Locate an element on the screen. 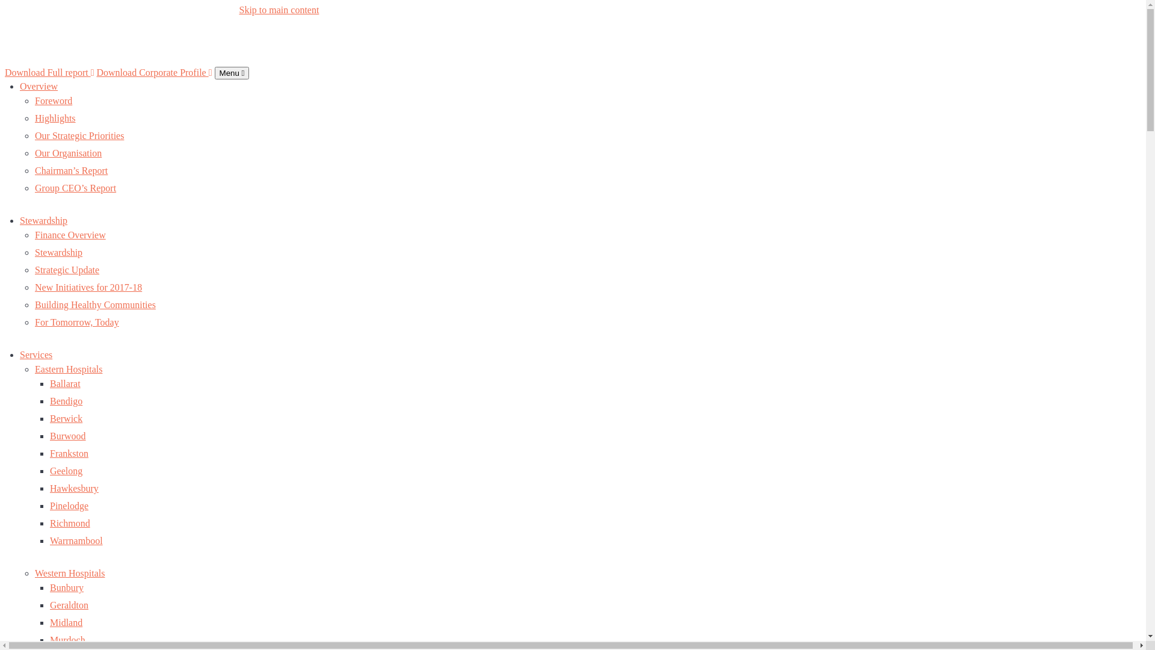 The height and width of the screenshot is (650, 1155). New Initiatives for 2017-18 is located at coordinates (88, 288).